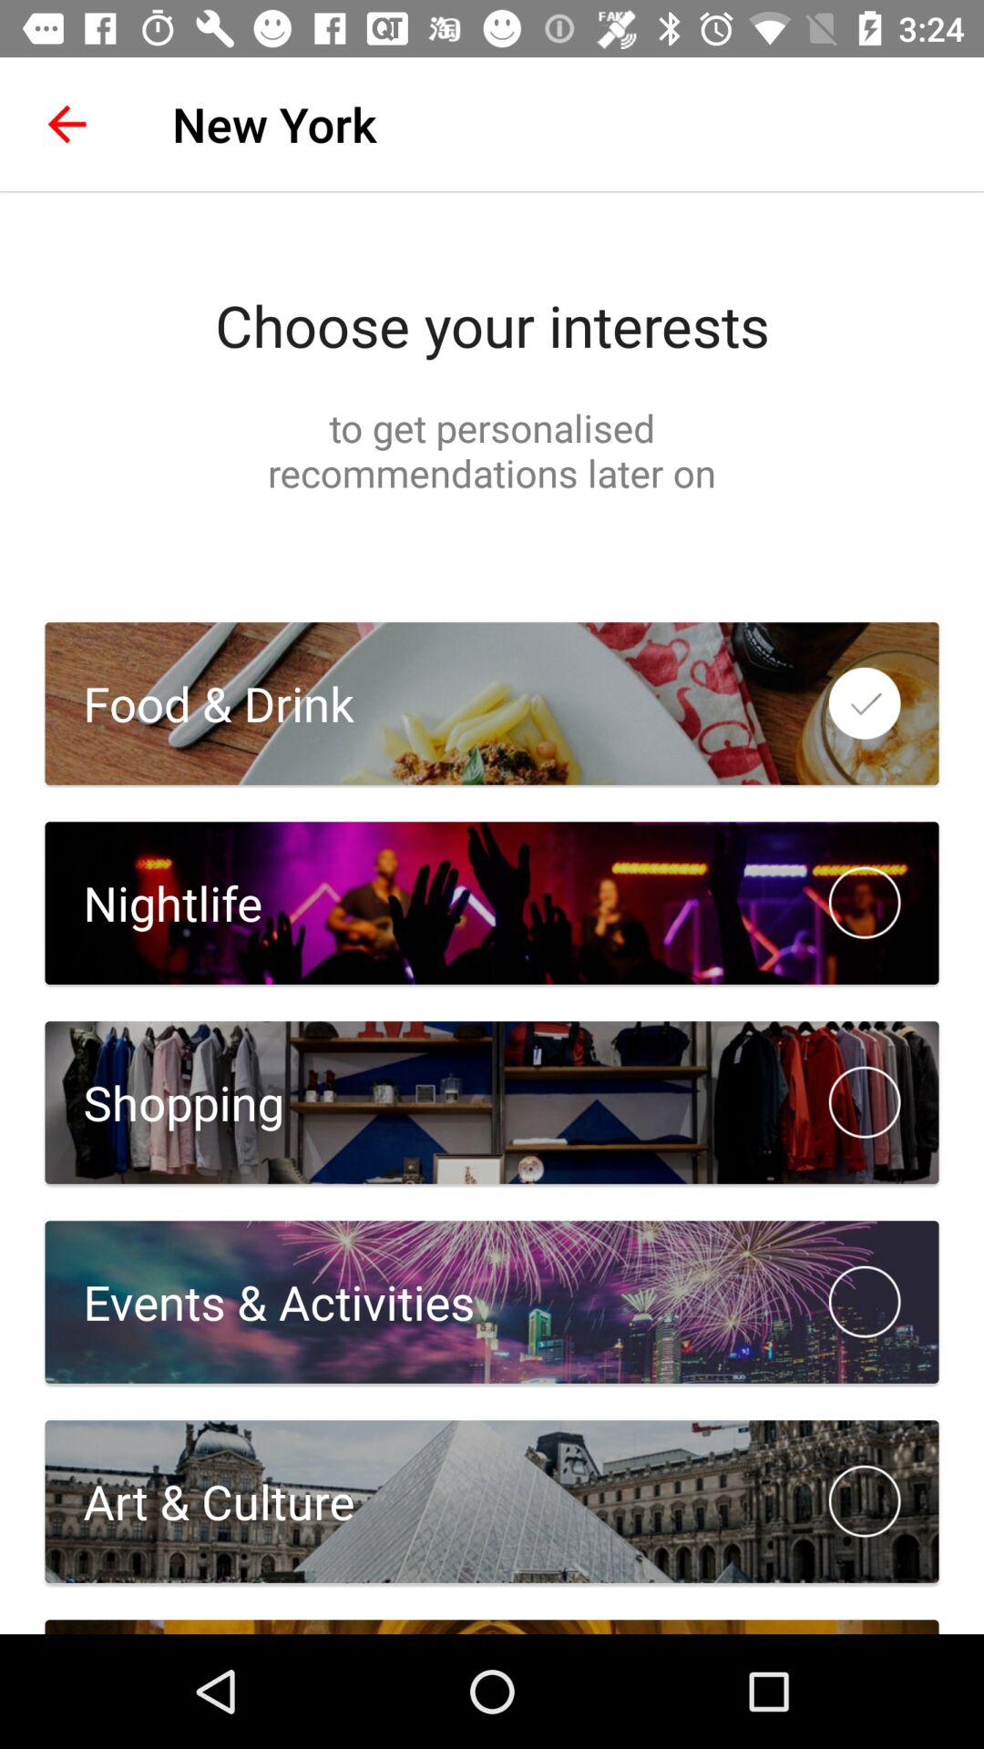 The image size is (984, 1749). Describe the element at coordinates (866, 904) in the screenshot. I see `click on the second radio button from the top of the page` at that location.